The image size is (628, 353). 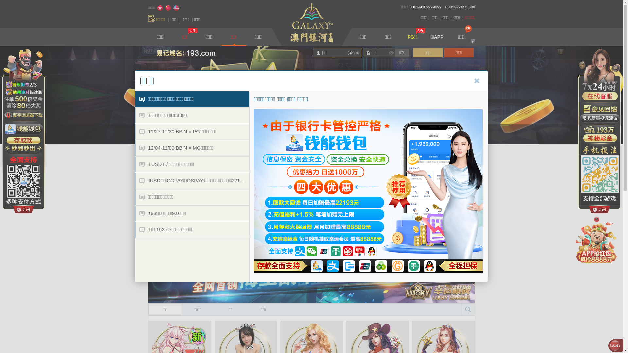 I want to click on English, so click(x=176, y=8).